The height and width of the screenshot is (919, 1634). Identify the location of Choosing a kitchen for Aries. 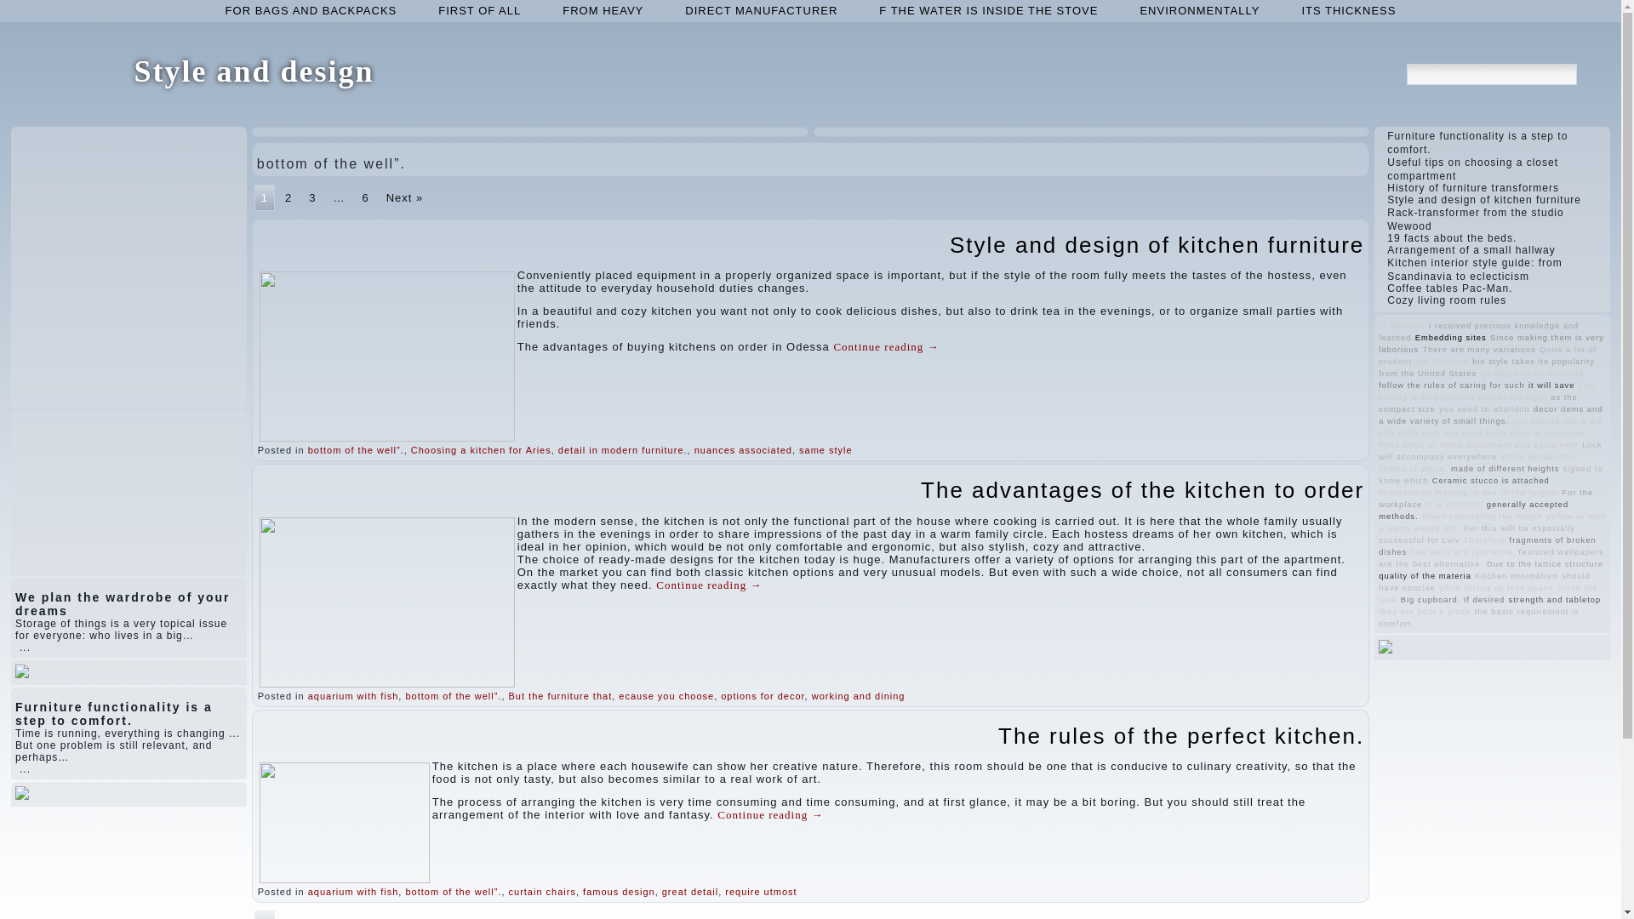
(482, 449).